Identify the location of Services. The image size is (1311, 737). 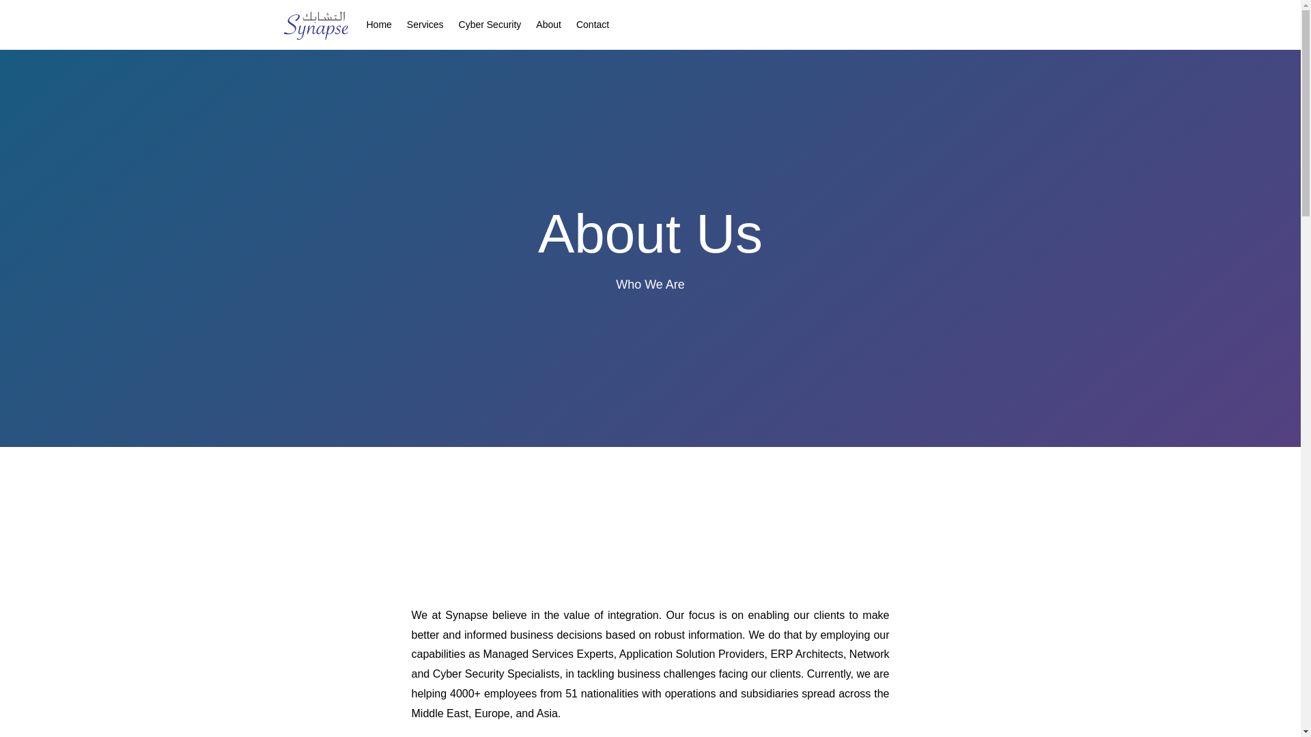
(425, 27).